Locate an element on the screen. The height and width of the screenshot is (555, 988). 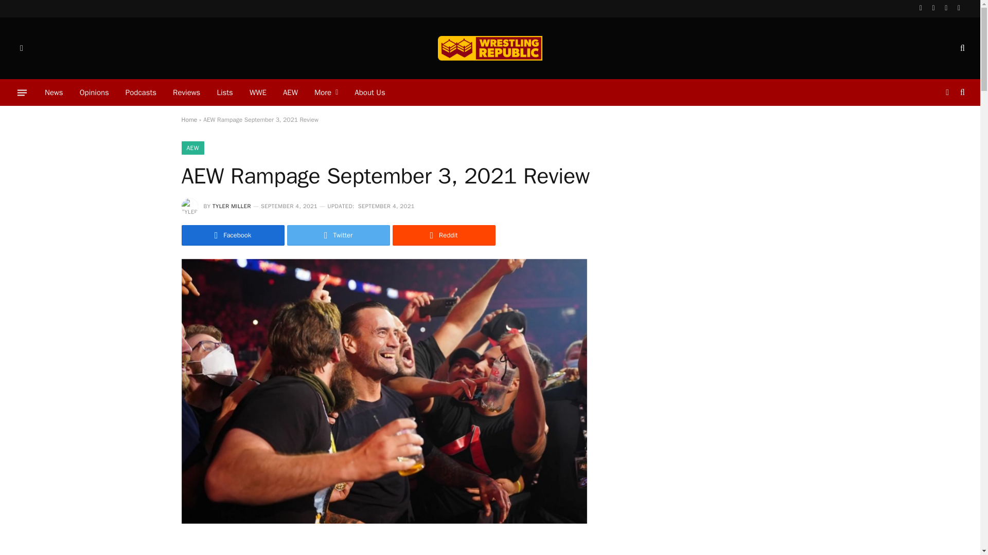
News is located at coordinates (54, 92).